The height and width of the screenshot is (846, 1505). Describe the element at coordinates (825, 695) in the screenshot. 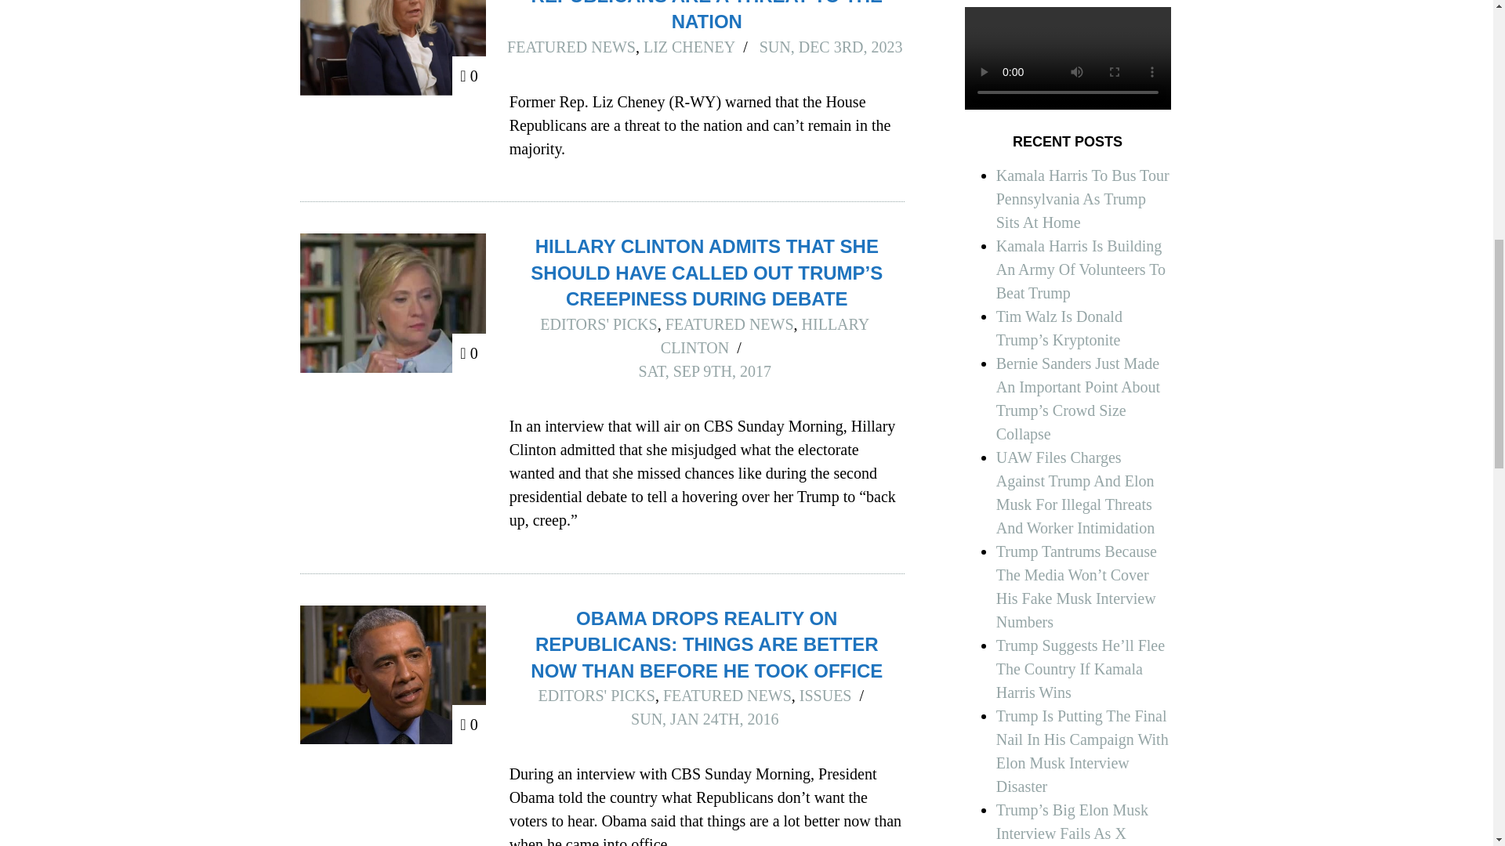

I see `ISSUES` at that location.